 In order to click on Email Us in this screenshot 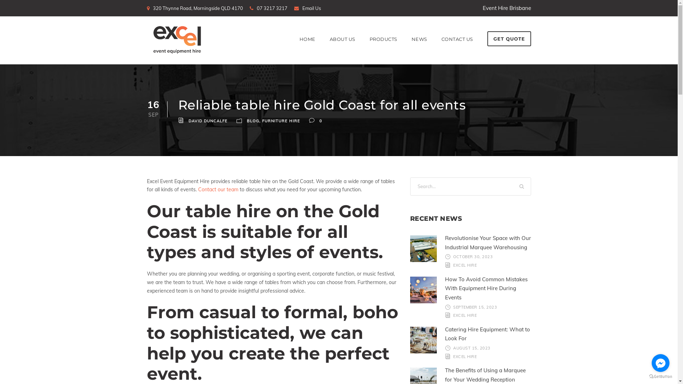, I will do `click(312, 8)`.